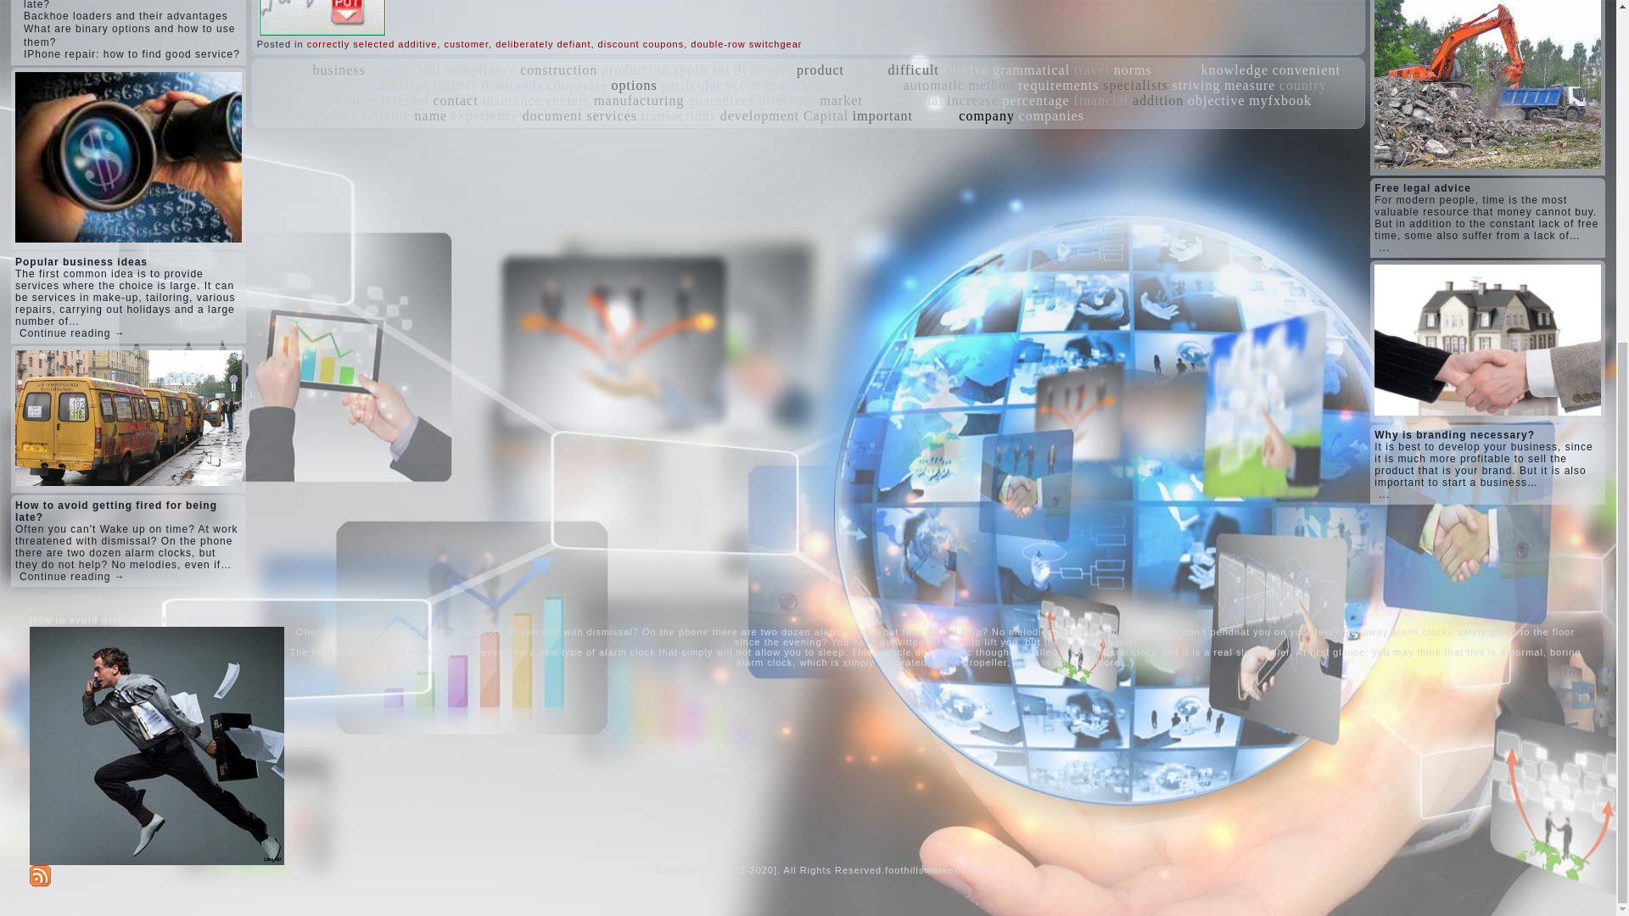  Describe the element at coordinates (746, 44) in the screenshot. I see `double-row switchgear` at that location.